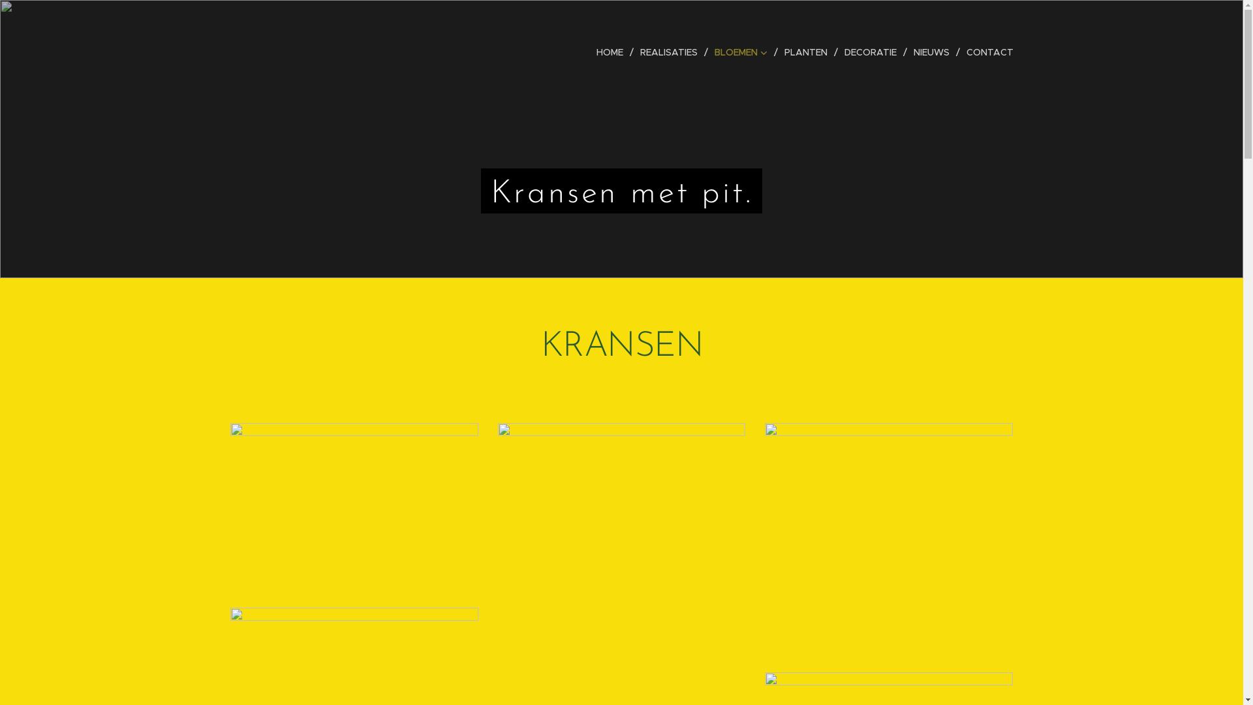 The image size is (1253, 705). I want to click on BLOEMEN, so click(743, 52).